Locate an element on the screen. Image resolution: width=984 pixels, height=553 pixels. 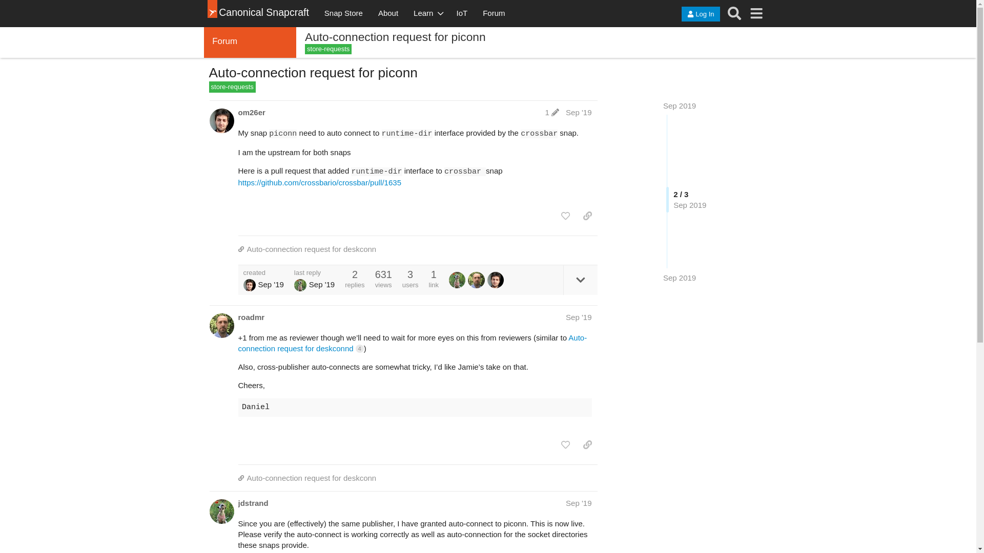
Search is located at coordinates (734, 13).